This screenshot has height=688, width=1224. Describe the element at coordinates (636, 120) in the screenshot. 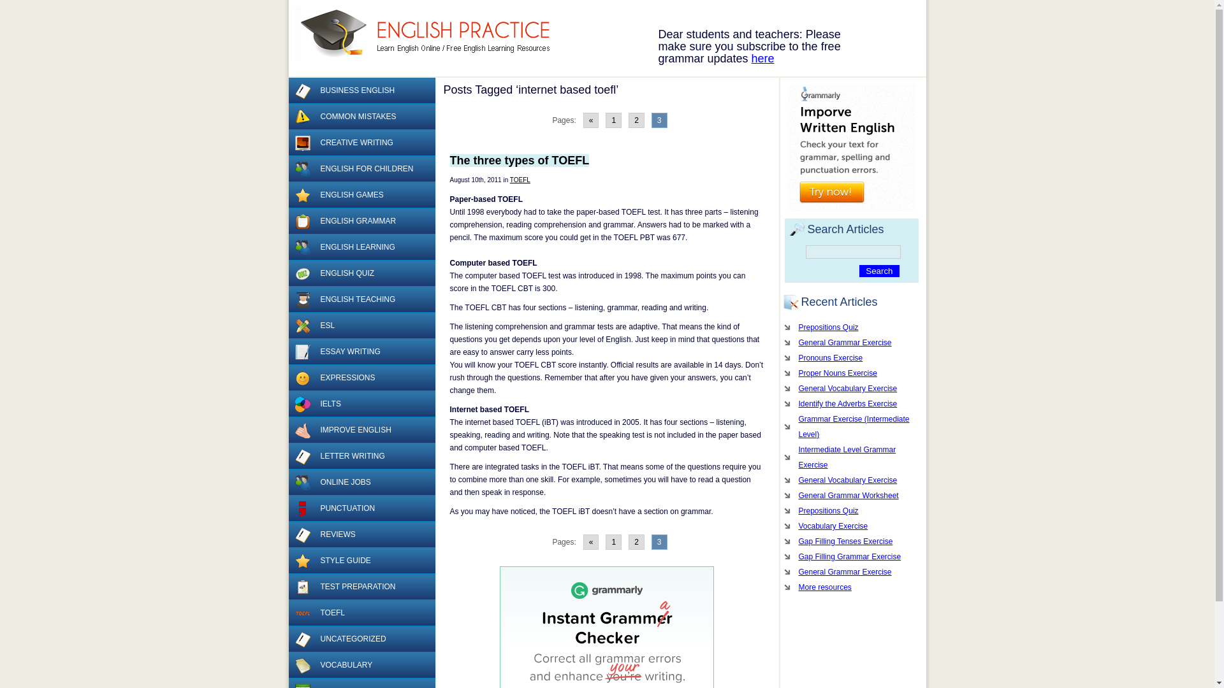

I see `2` at that location.